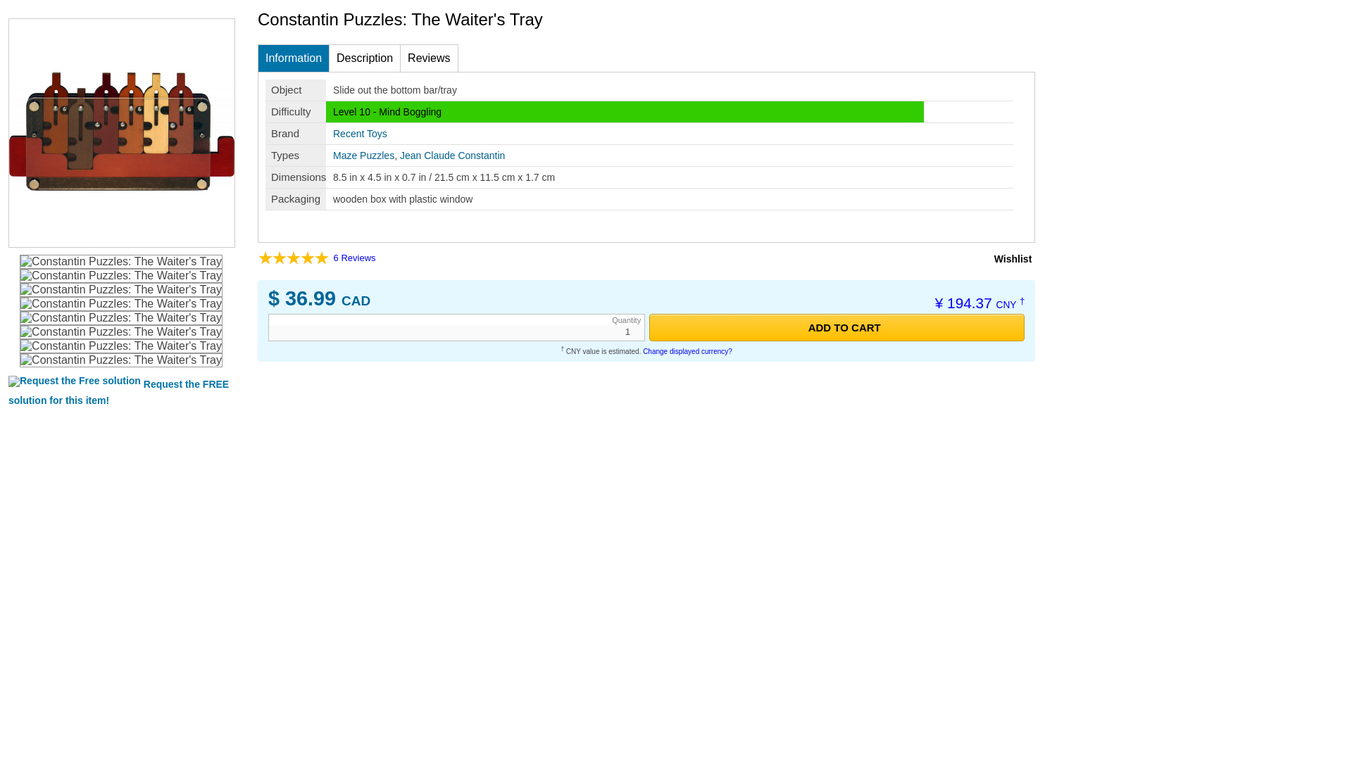  Describe the element at coordinates (121, 276) in the screenshot. I see `Constantin Puzzles: The Waiter's Tray` at that location.